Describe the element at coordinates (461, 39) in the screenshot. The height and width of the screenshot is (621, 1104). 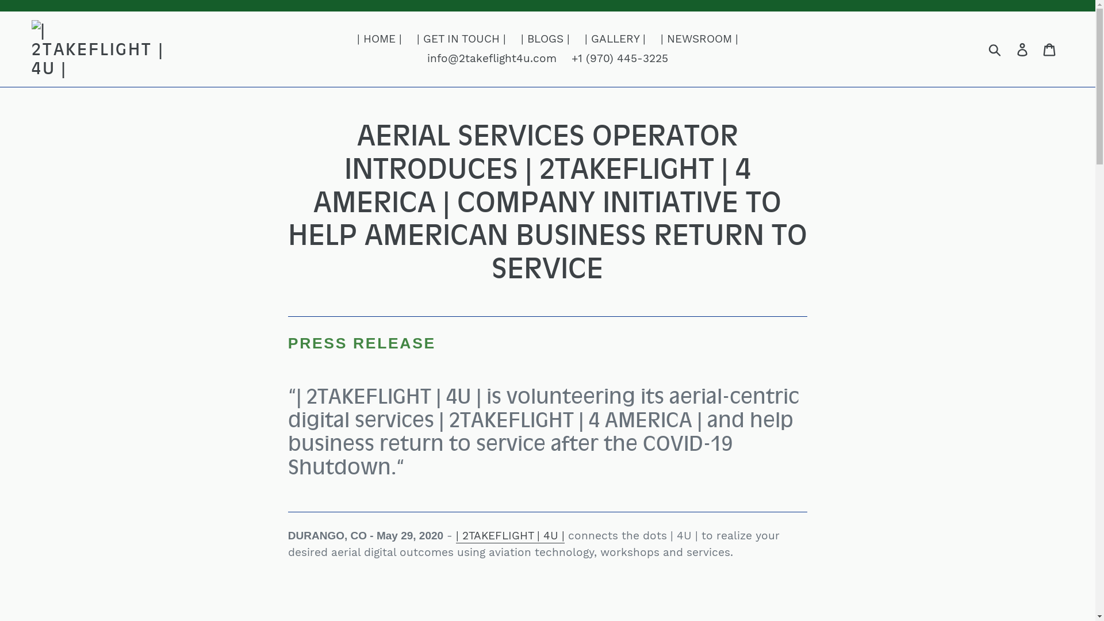
I see `| GET IN TOUCH |` at that location.